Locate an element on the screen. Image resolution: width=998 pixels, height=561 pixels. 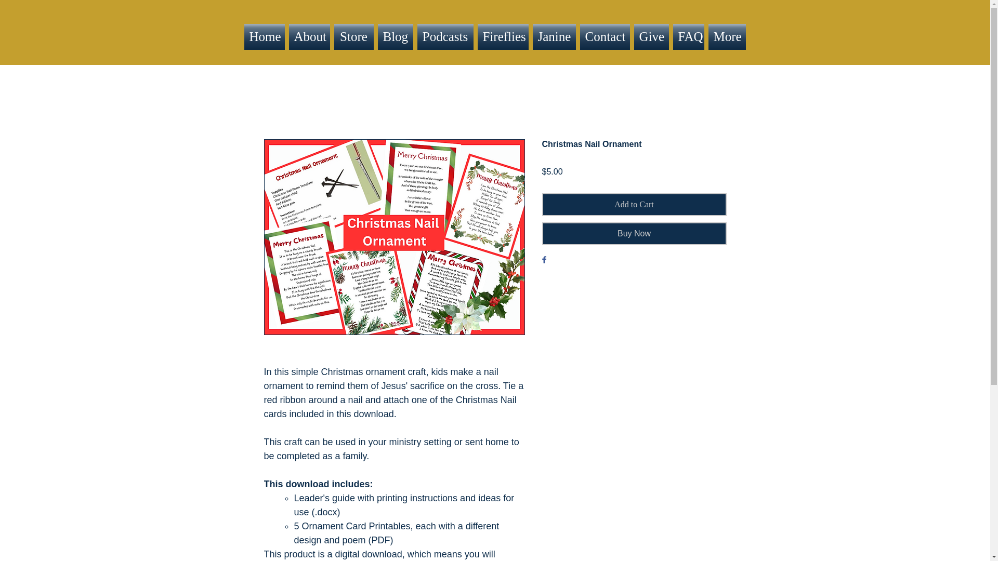
Blog is located at coordinates (395, 37).